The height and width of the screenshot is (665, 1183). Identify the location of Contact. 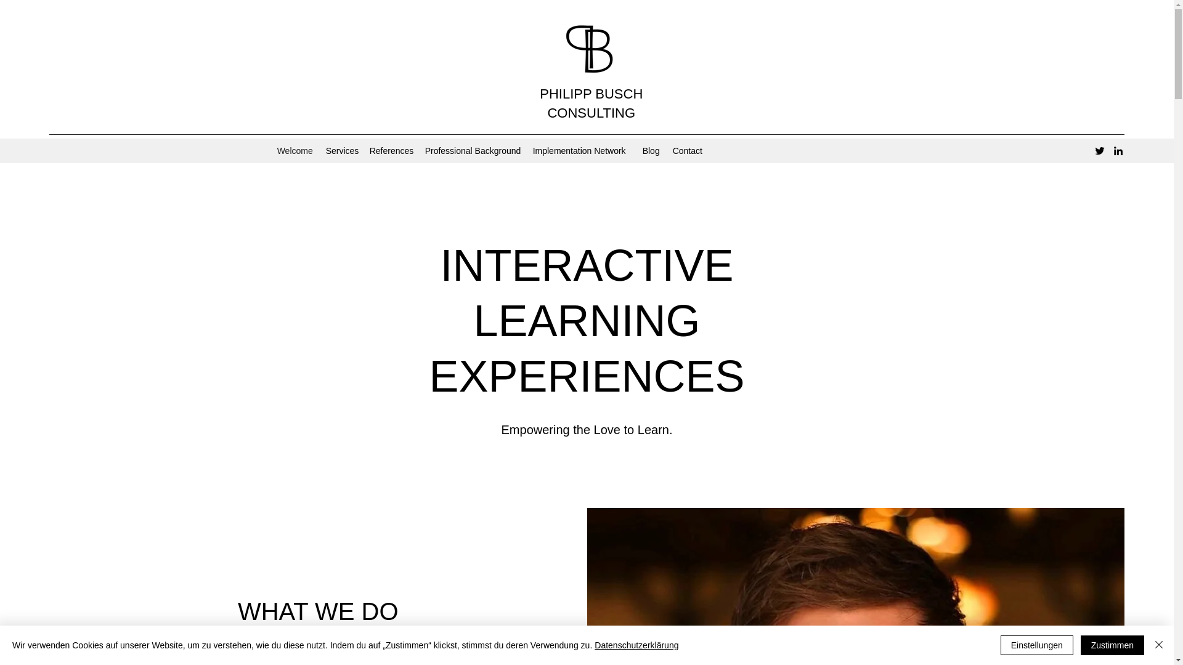
(688, 151).